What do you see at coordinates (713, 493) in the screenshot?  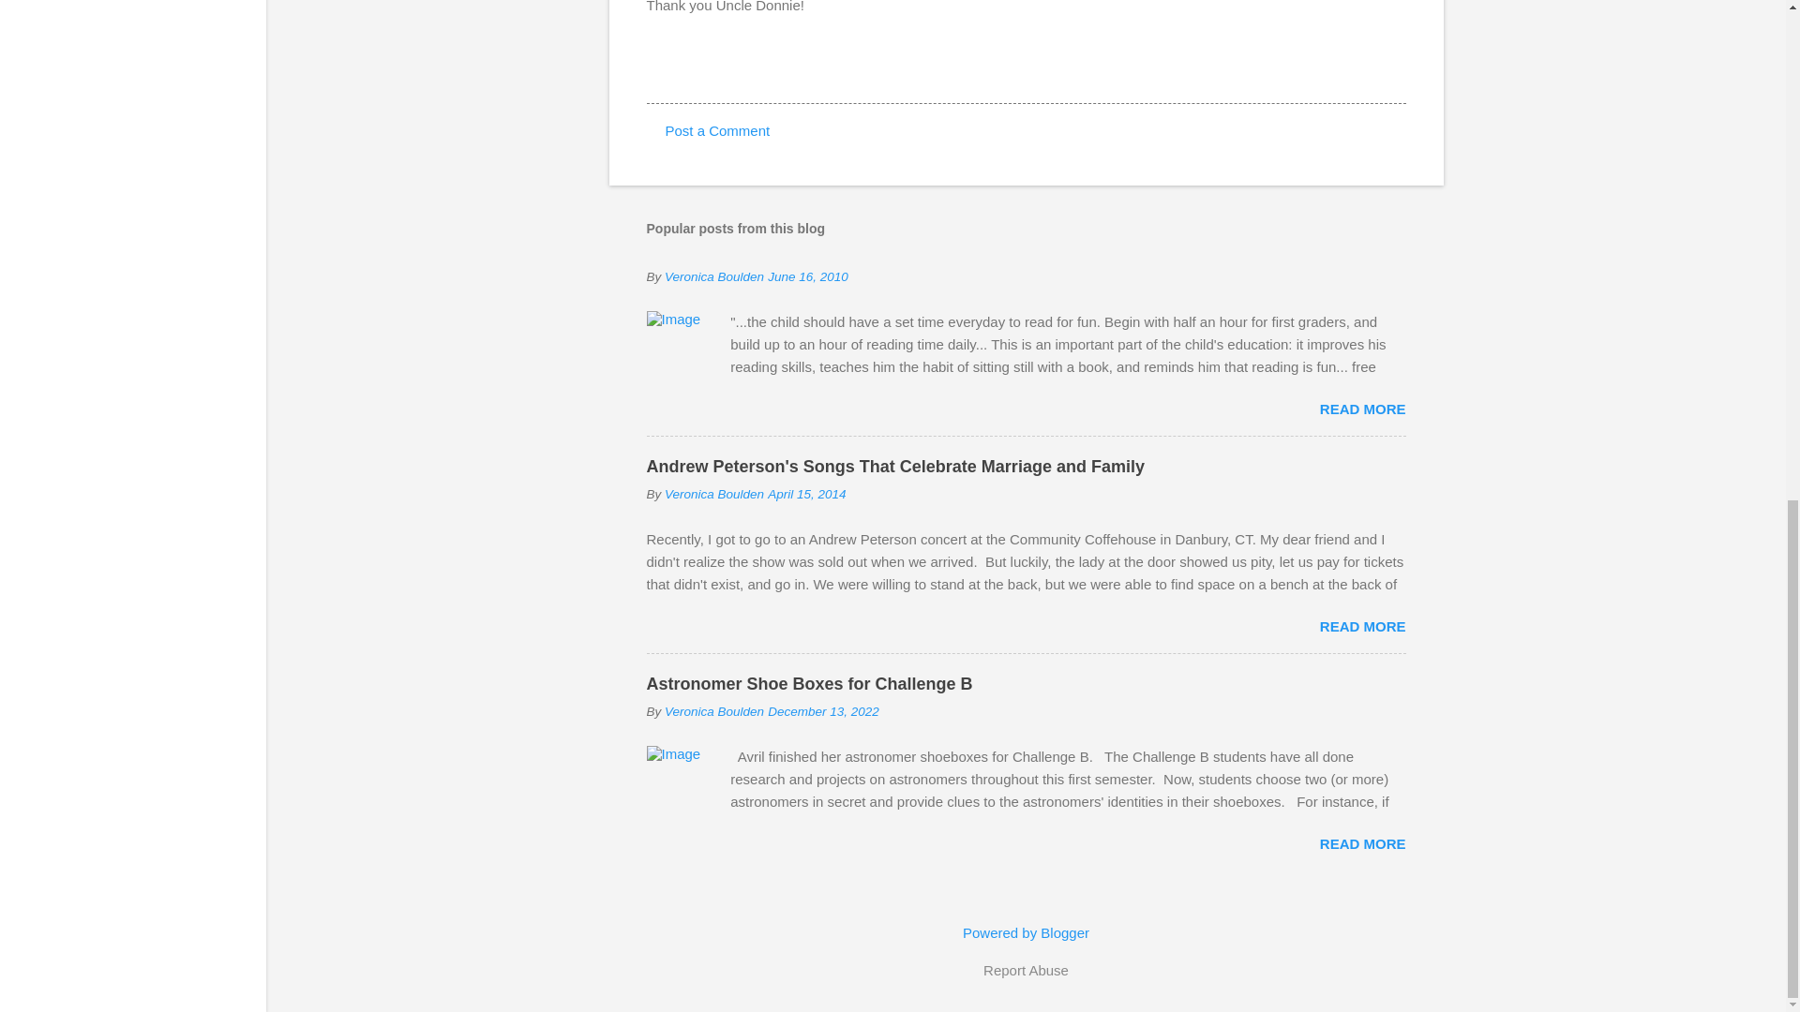 I see `Veronica Boulden` at bounding box center [713, 493].